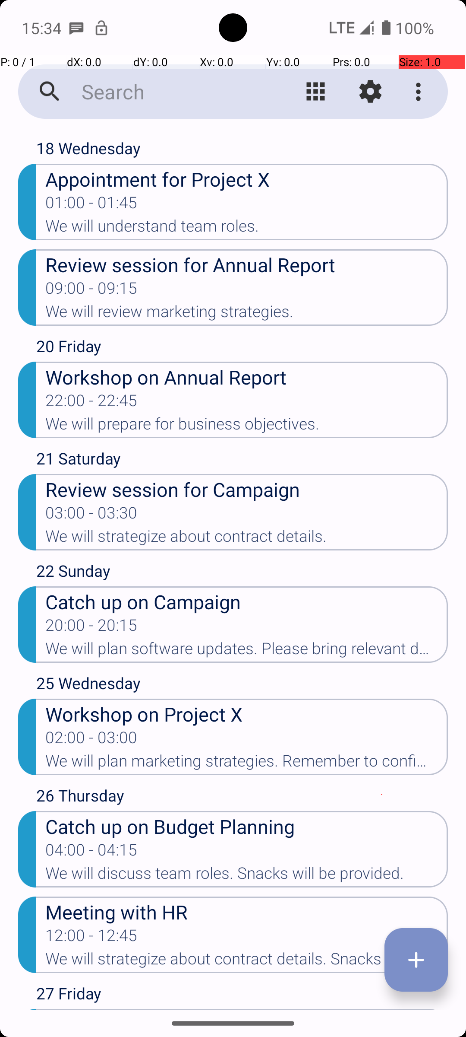 This screenshot has width=466, height=1037. I want to click on 21 Saturday, so click(242, 461).